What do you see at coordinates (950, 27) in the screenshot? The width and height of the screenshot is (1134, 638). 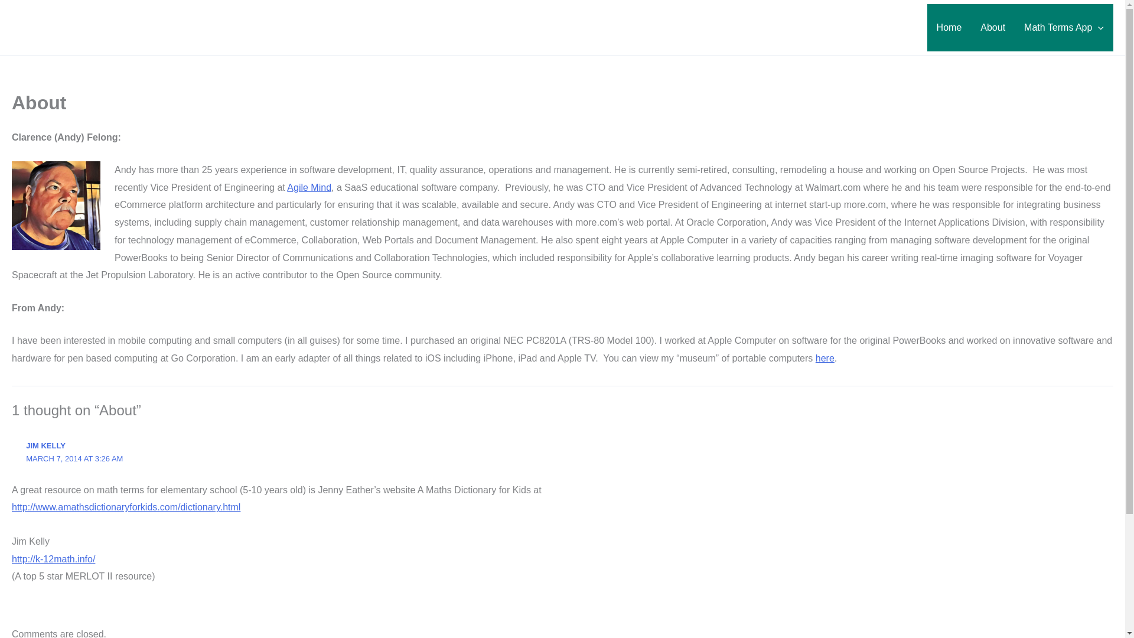 I see `Home` at bounding box center [950, 27].